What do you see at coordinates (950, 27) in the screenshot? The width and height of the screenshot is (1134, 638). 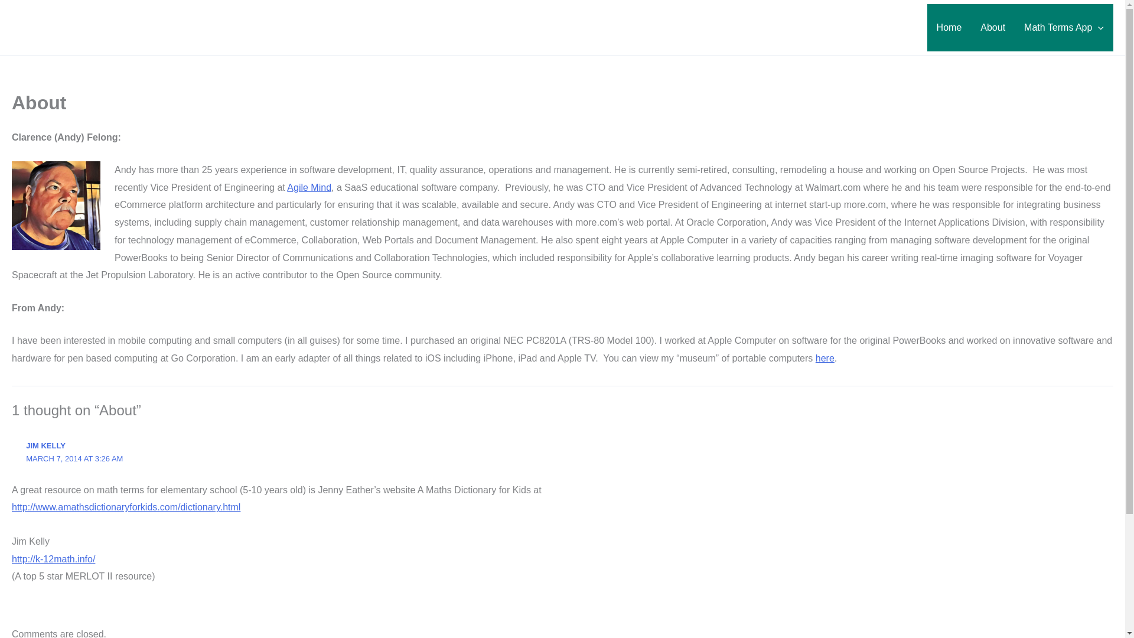 I see `Home` at bounding box center [950, 27].